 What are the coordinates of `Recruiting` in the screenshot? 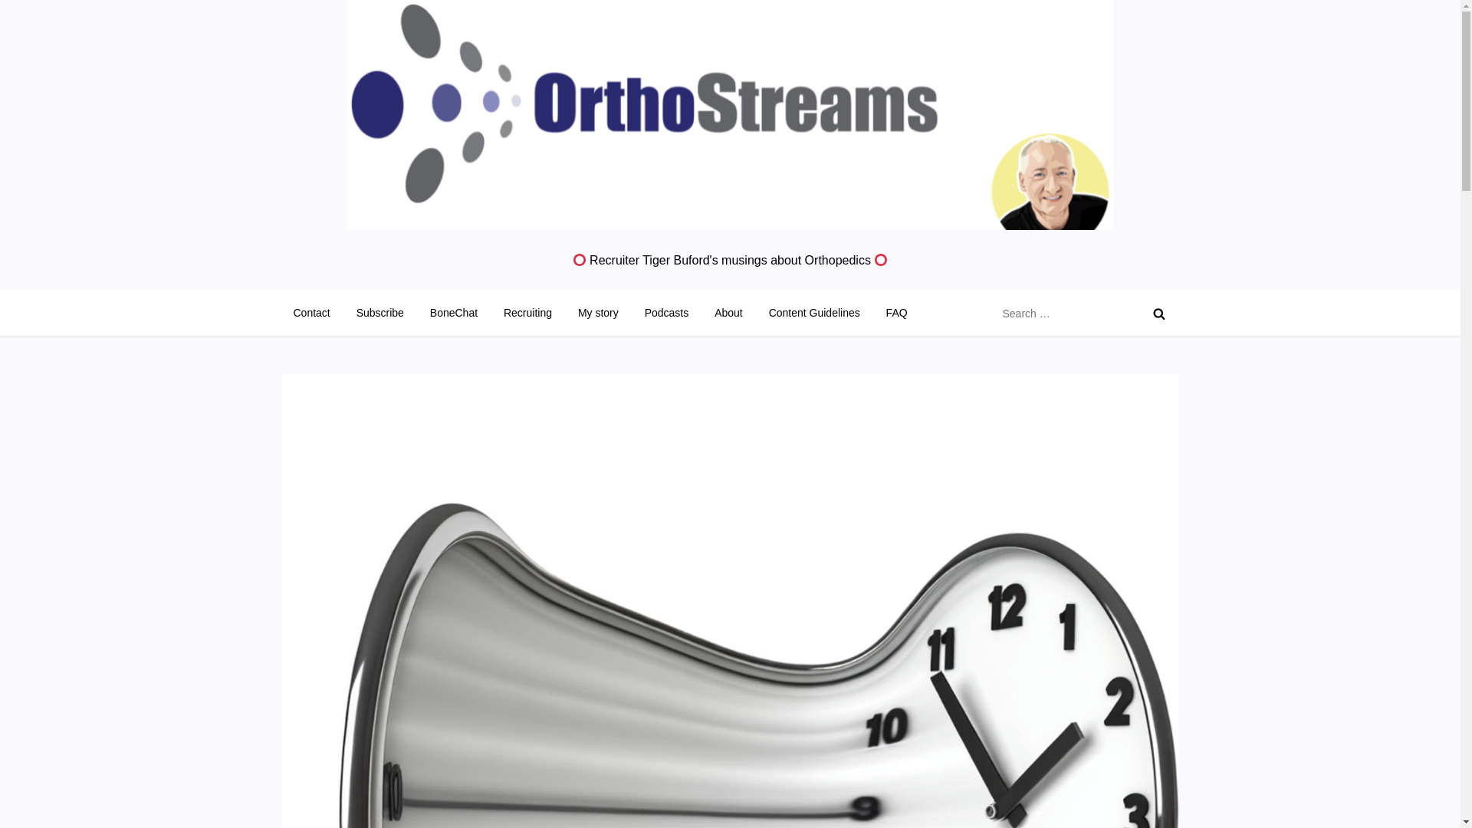 It's located at (527, 313).